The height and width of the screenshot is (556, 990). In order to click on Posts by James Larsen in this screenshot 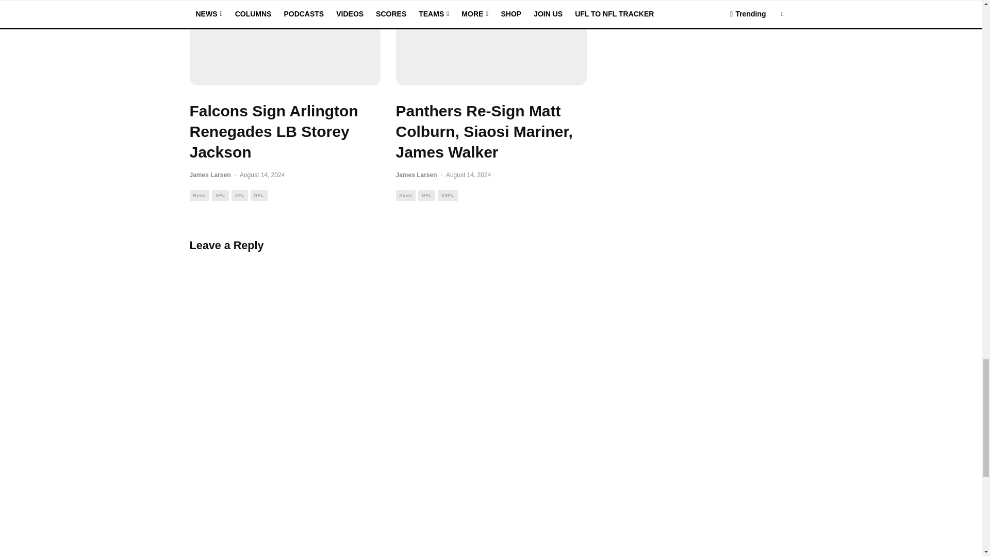, I will do `click(210, 175)`.